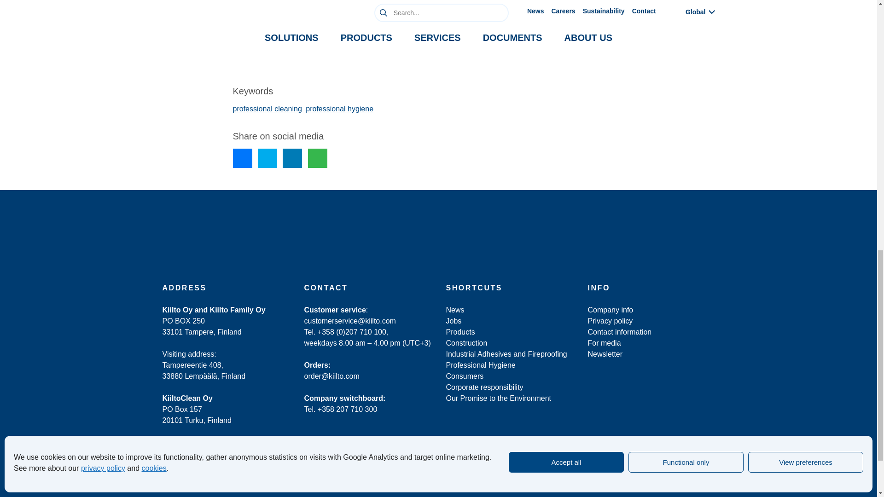 Image resolution: width=884 pixels, height=497 pixels. I want to click on Share on Facebook, so click(242, 158).